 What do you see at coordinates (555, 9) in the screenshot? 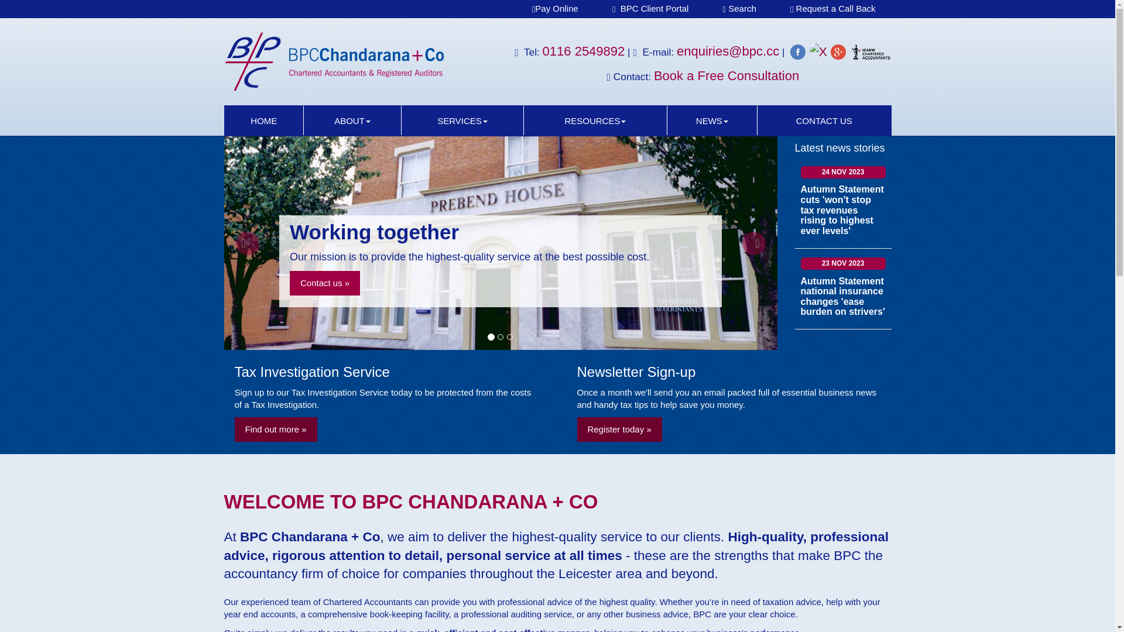
I see `Pay Online` at bounding box center [555, 9].